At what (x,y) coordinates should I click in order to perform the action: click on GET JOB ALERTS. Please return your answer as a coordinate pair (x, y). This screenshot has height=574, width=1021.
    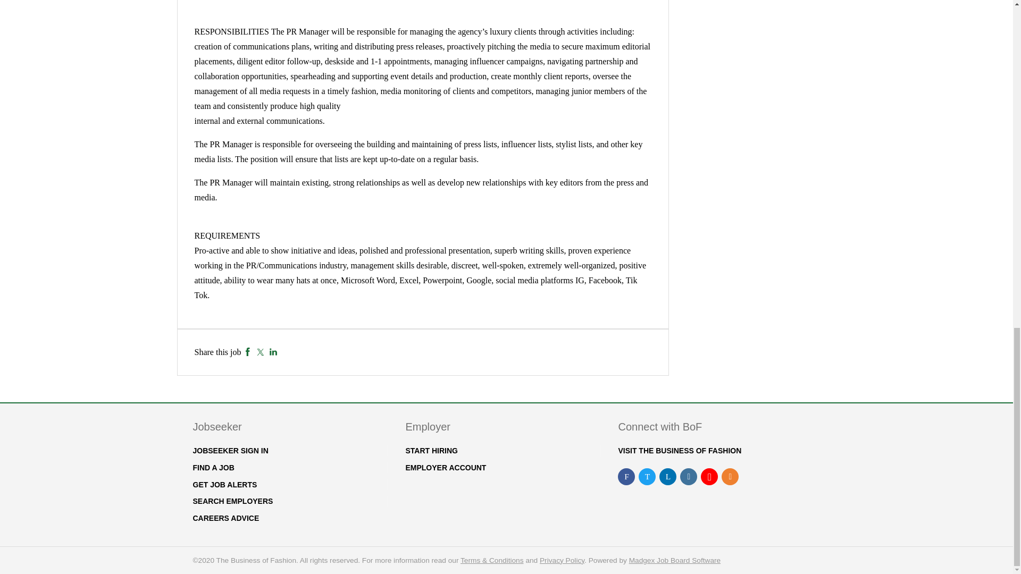
    Looking at the image, I should click on (224, 485).